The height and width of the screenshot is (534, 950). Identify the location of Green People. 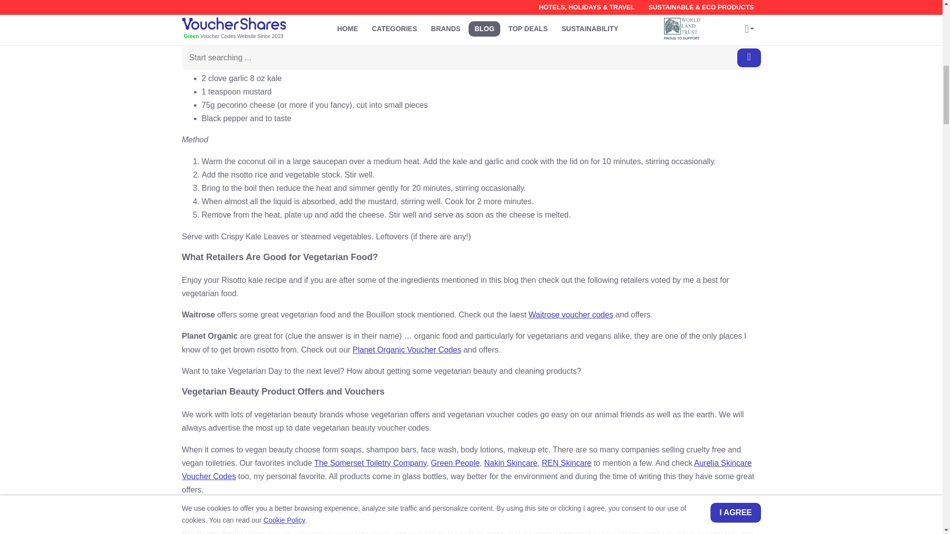
(455, 463).